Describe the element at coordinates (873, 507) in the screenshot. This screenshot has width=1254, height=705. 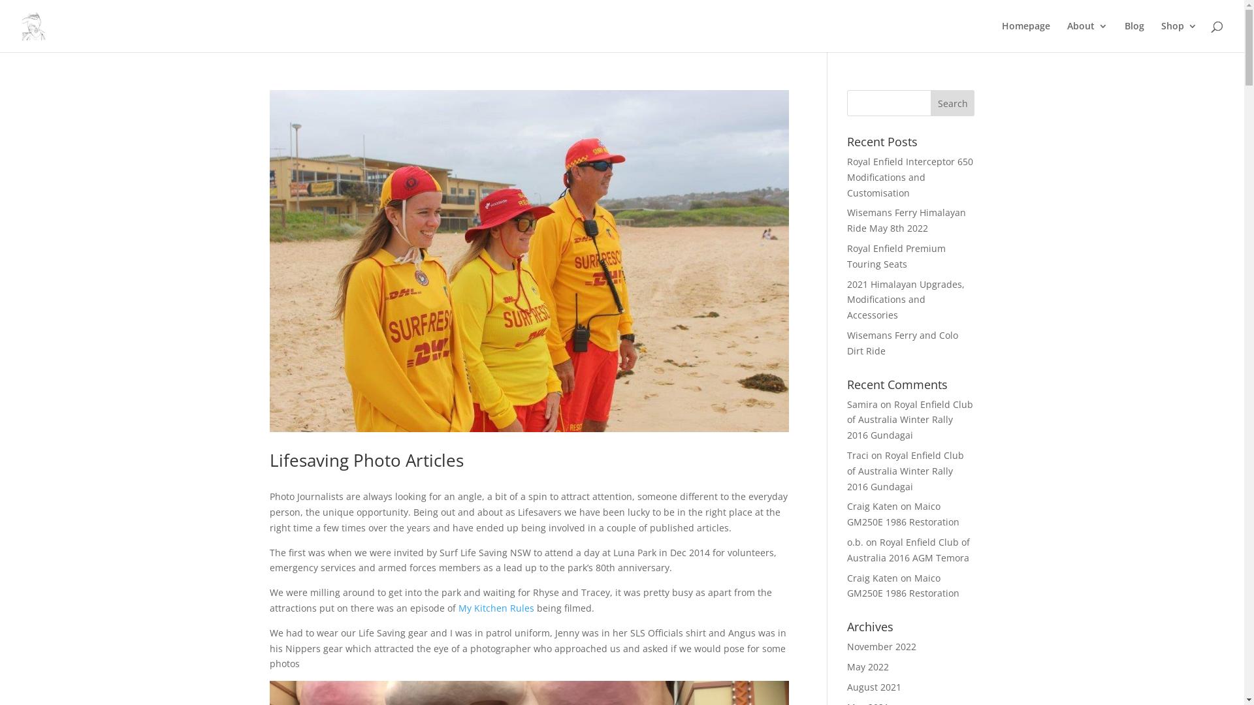
I see `Craig Katen` at that location.